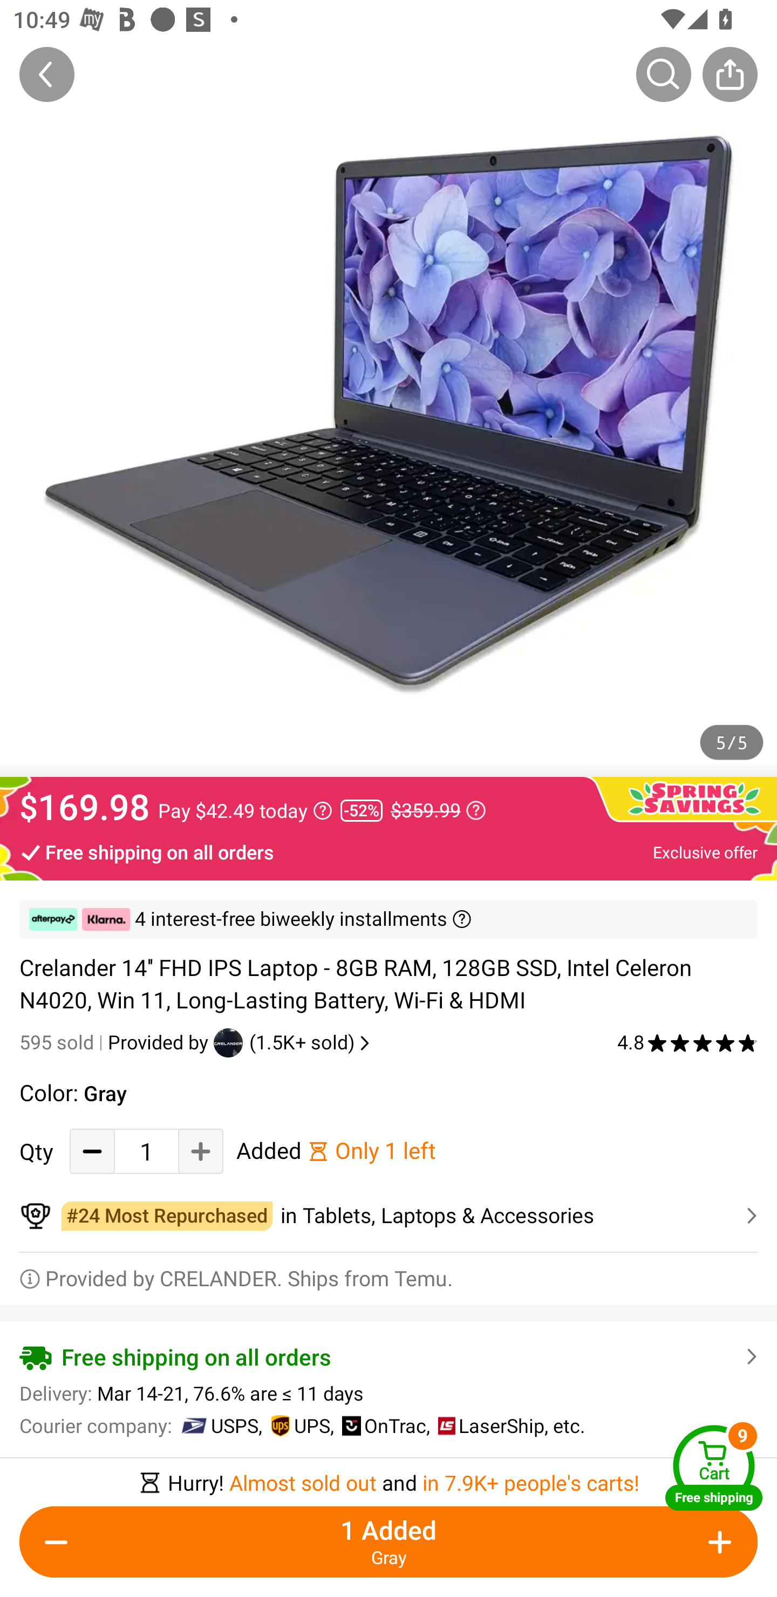 The width and height of the screenshot is (777, 1597). Describe the element at coordinates (388, 919) in the screenshot. I see `￼ ￼ 4 interest-free biweekly installments ￼` at that location.